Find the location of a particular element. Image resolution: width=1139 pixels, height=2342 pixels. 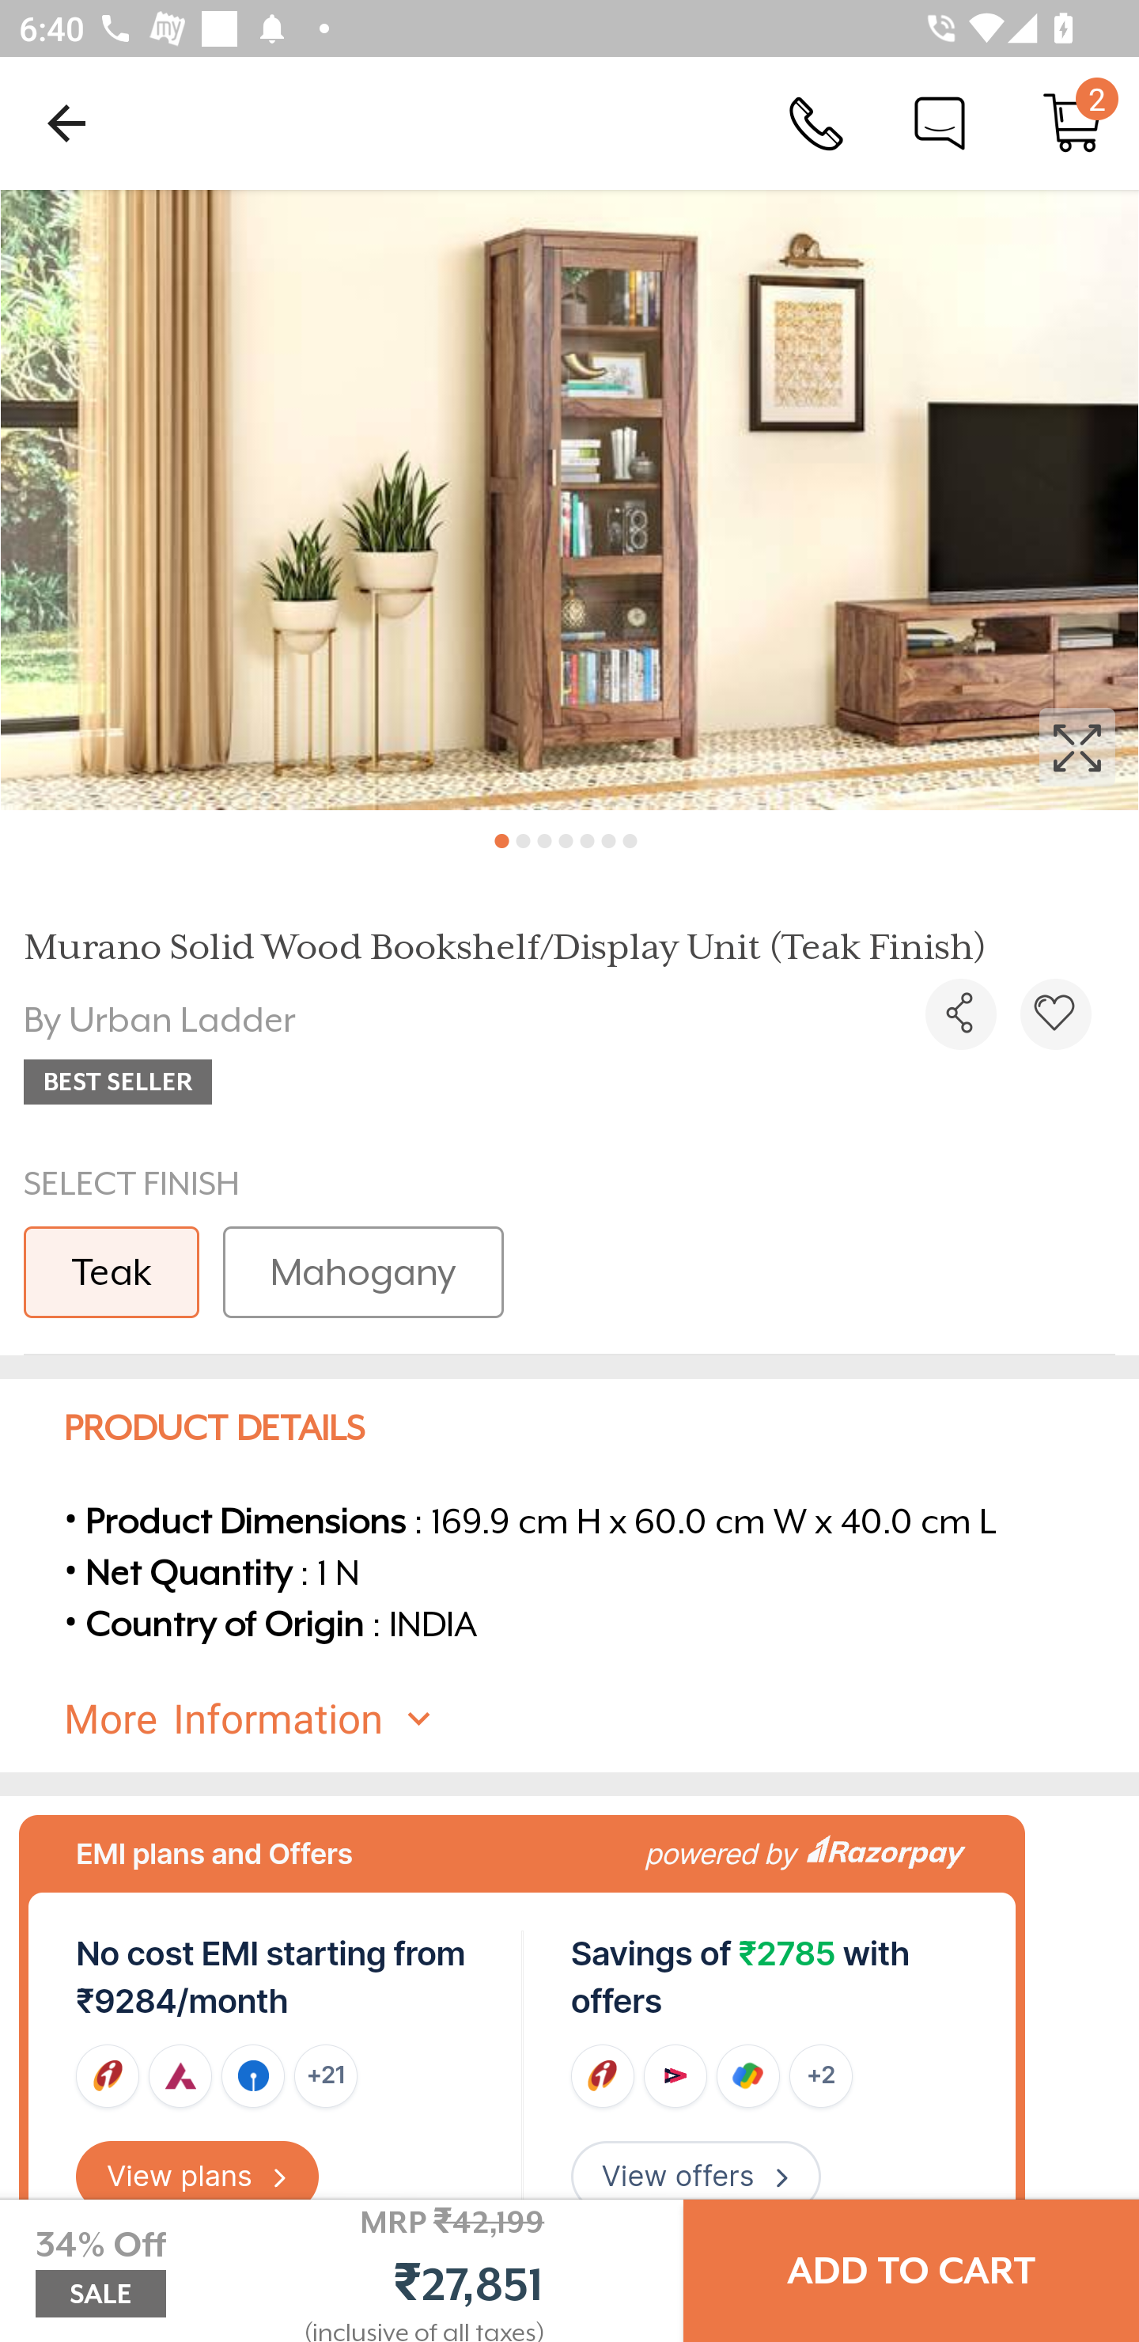

Call Us is located at coordinates (816, 122).